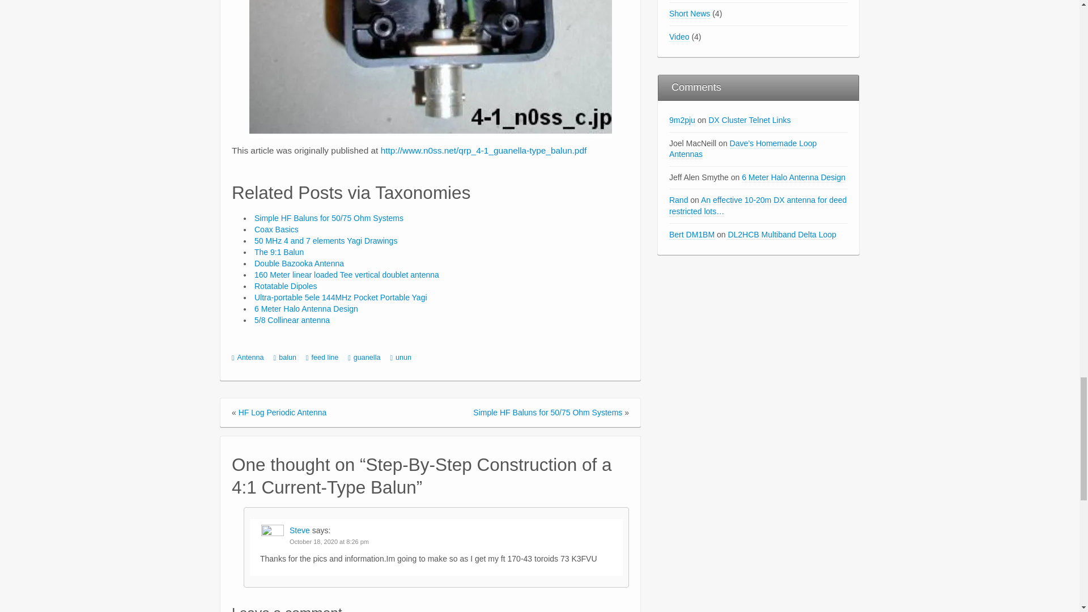 This screenshot has width=1088, height=612. What do you see at coordinates (299, 263) in the screenshot?
I see `Double Bazooka Antenna` at bounding box center [299, 263].